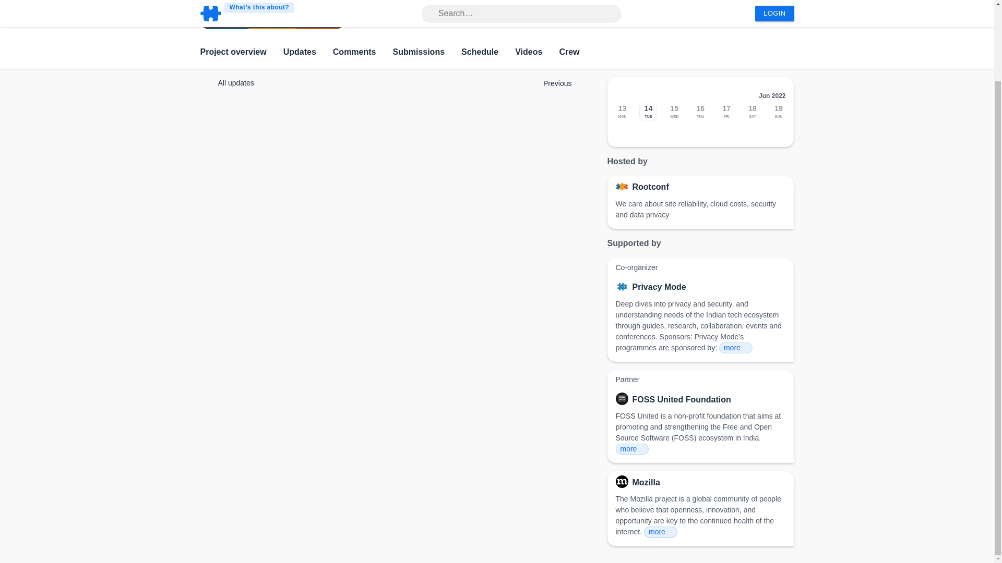 This screenshot has width=1002, height=563. I want to click on more, so click(633, 449).